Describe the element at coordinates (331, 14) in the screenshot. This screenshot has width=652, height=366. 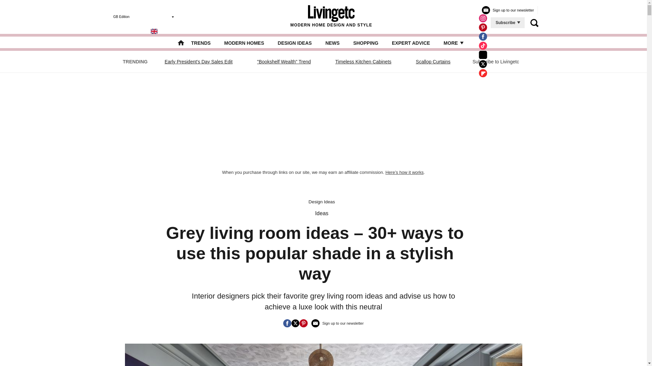
I see `Livingetc` at that location.